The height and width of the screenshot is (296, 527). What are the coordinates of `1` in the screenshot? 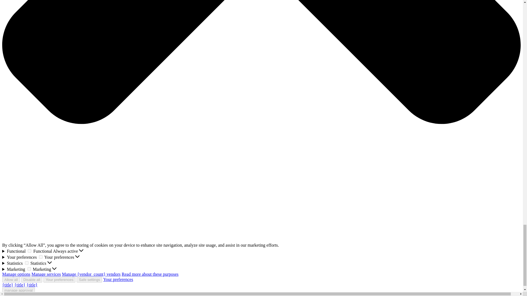 It's located at (29, 251).